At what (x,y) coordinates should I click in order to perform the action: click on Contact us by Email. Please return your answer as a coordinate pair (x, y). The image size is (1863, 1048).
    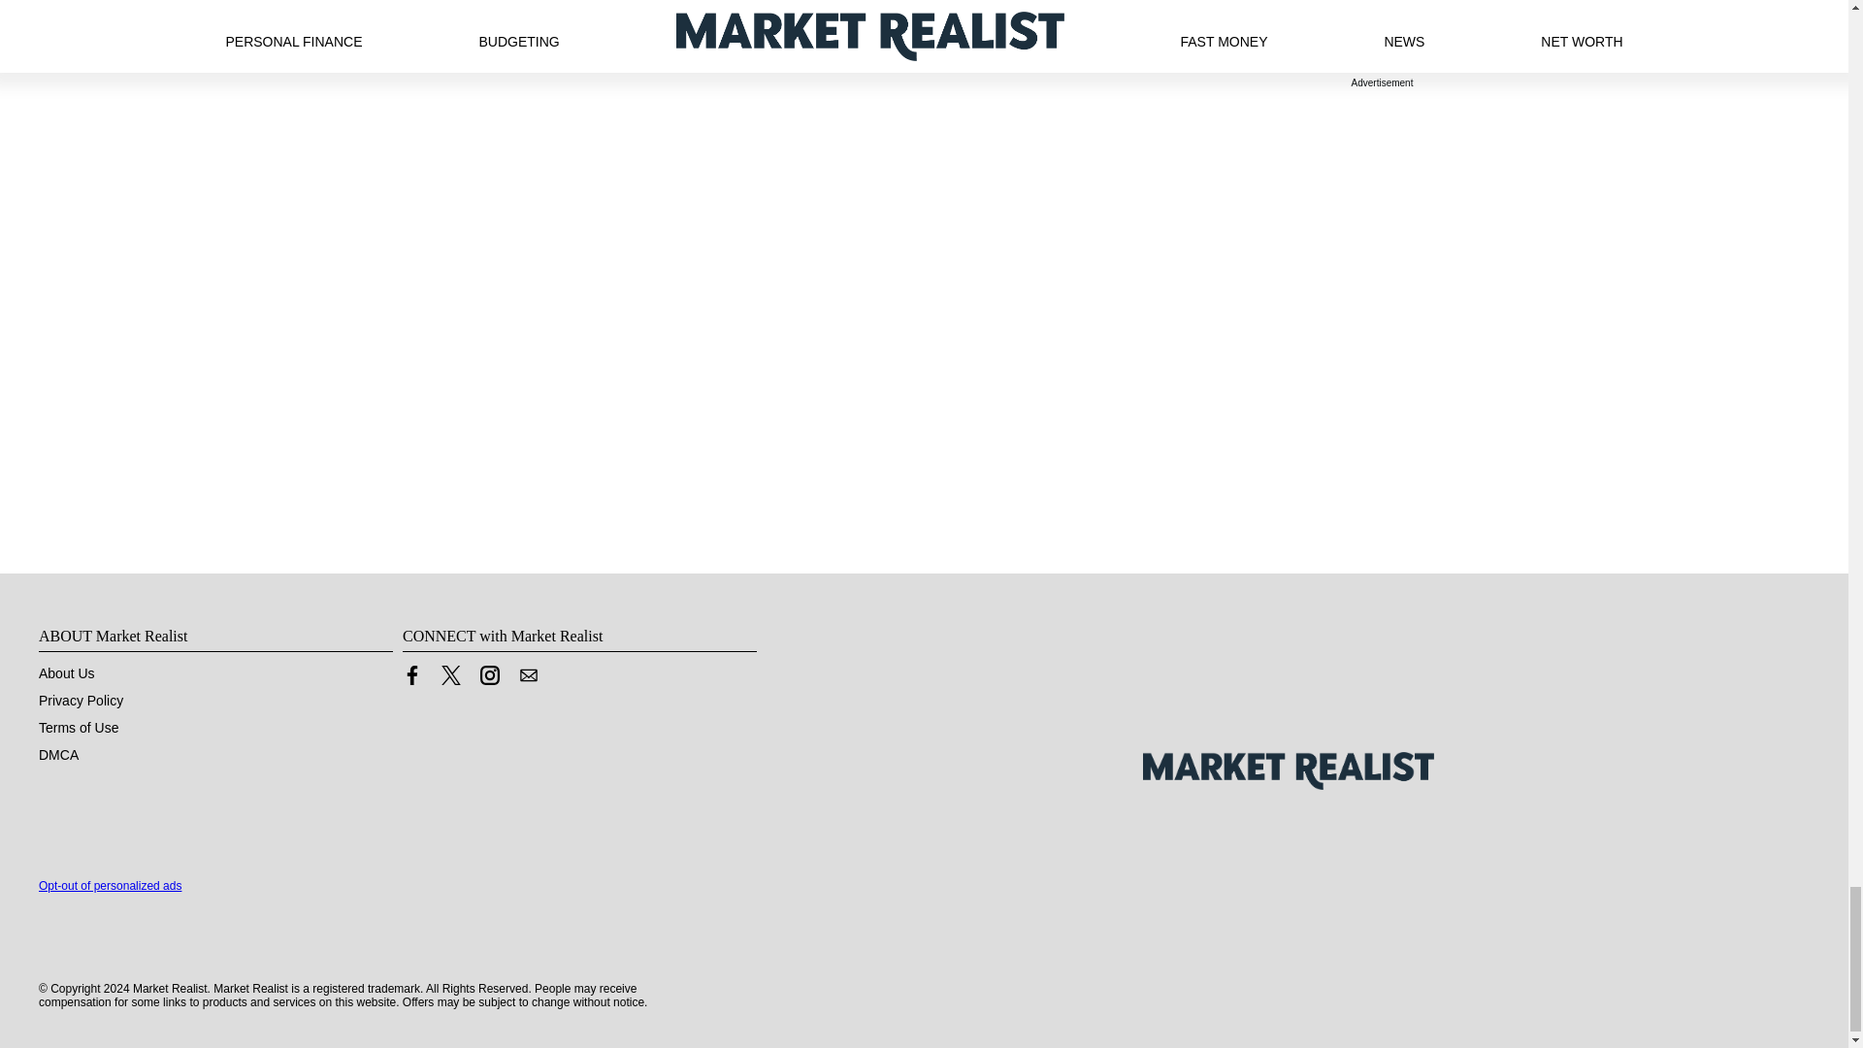
    Looking at the image, I should click on (528, 675).